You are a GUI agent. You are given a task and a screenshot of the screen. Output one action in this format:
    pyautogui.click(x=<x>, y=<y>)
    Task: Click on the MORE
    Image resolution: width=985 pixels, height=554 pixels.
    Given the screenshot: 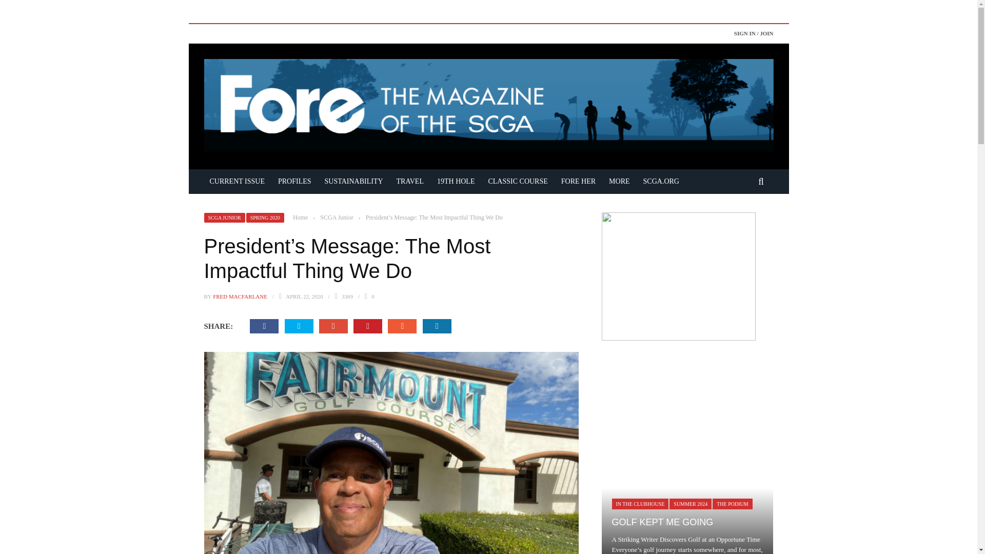 What is the action you would take?
    pyautogui.click(x=619, y=181)
    